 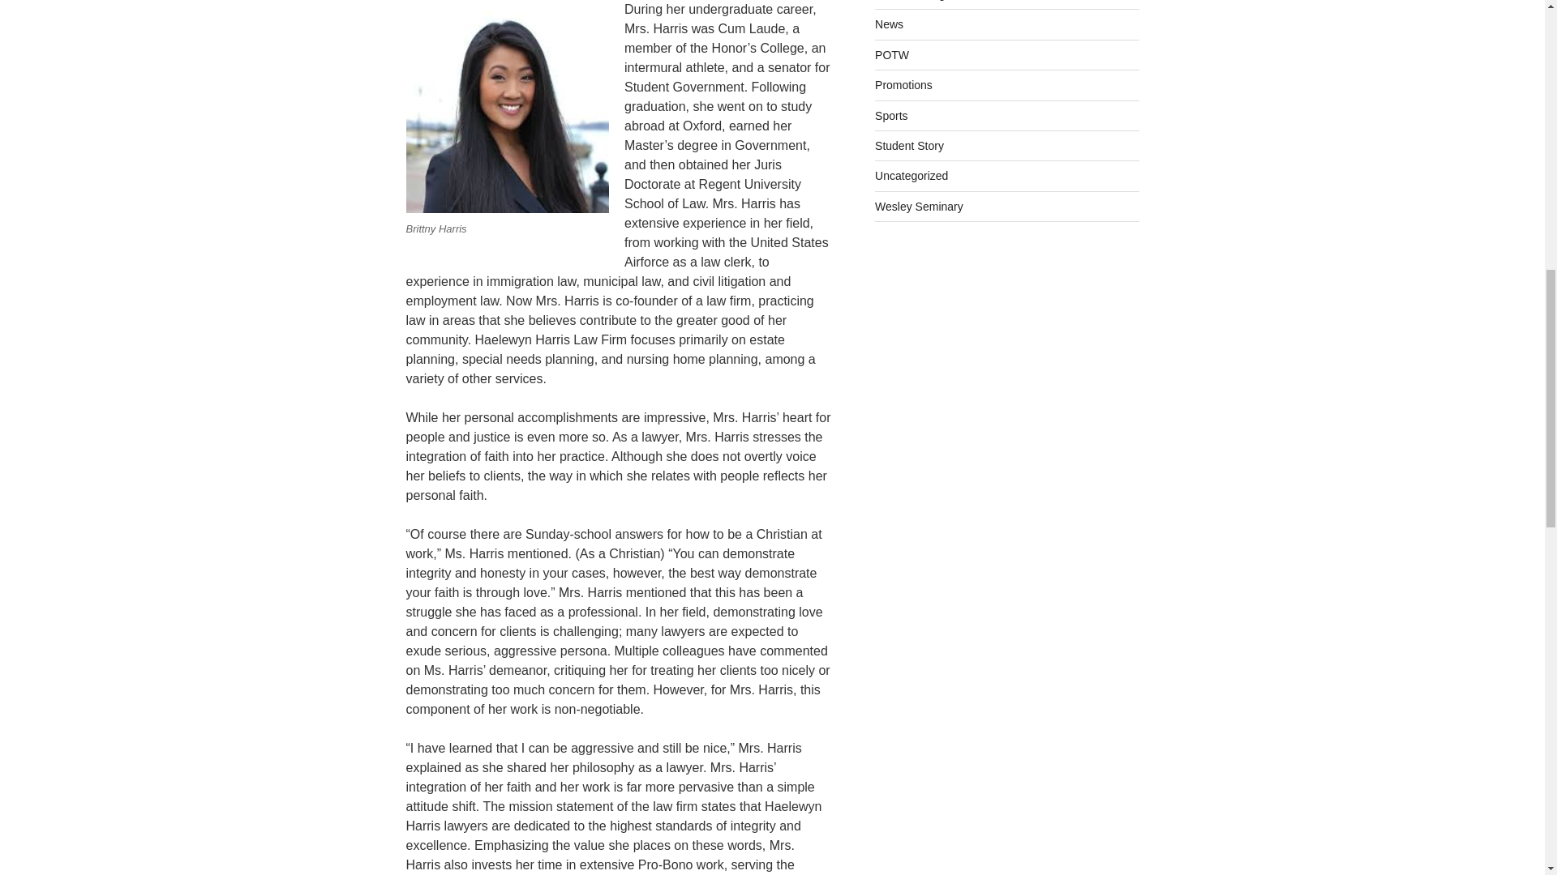 I want to click on Uncategorized, so click(x=911, y=175).